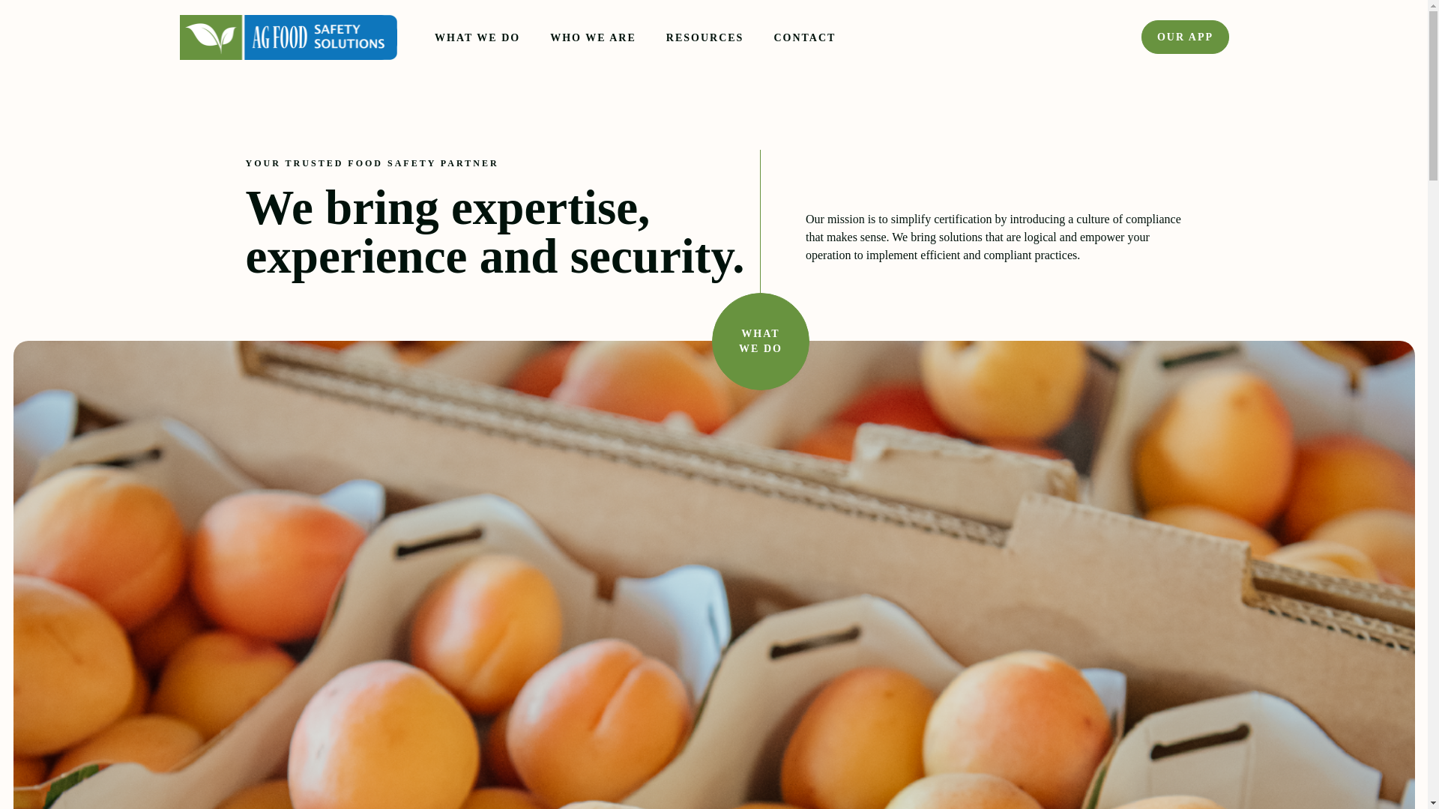 Image resolution: width=1439 pixels, height=809 pixels. I want to click on RESOURCES, so click(705, 37).